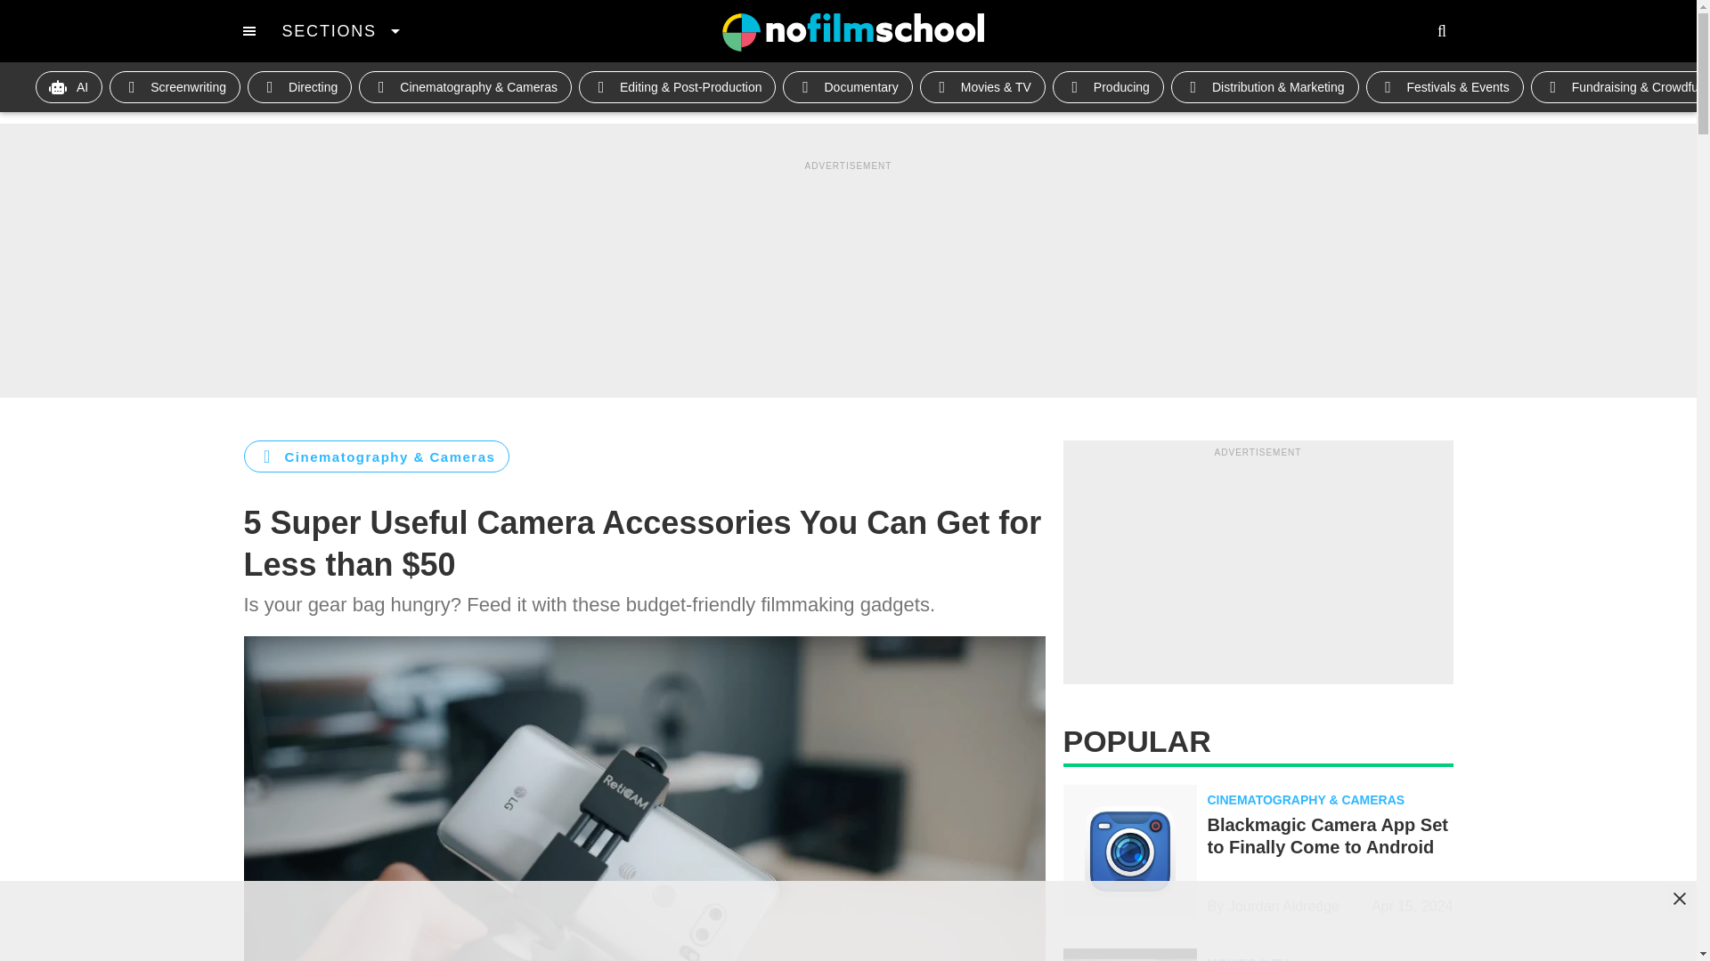 The image size is (1710, 961). What do you see at coordinates (340, 30) in the screenshot?
I see `SECTIONS` at bounding box center [340, 30].